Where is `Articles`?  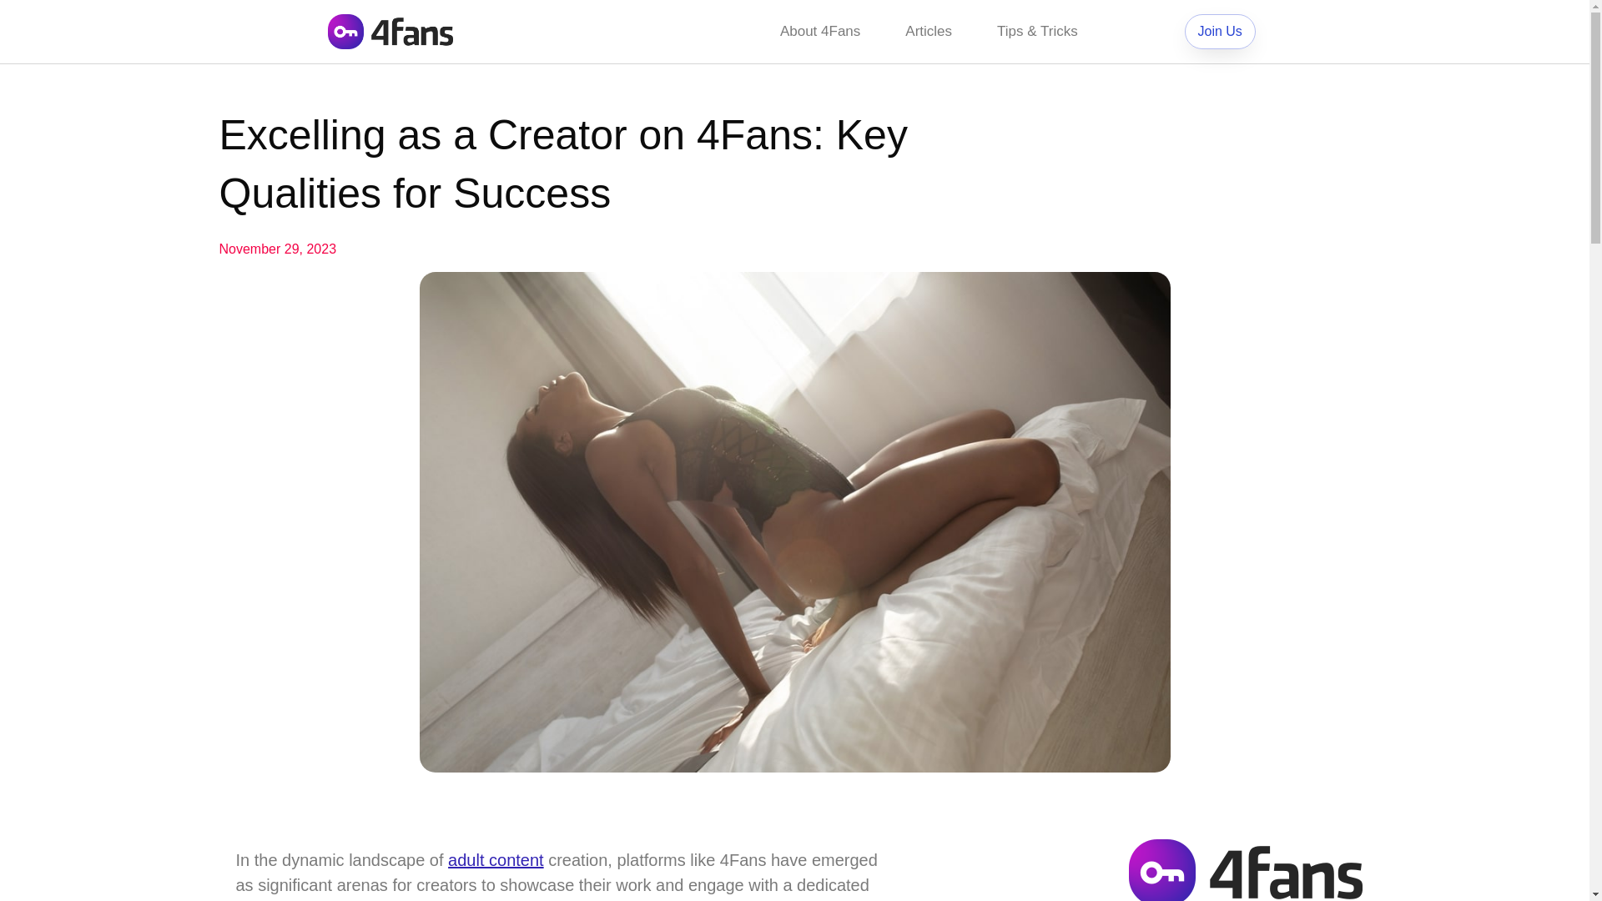
Articles is located at coordinates (928, 32).